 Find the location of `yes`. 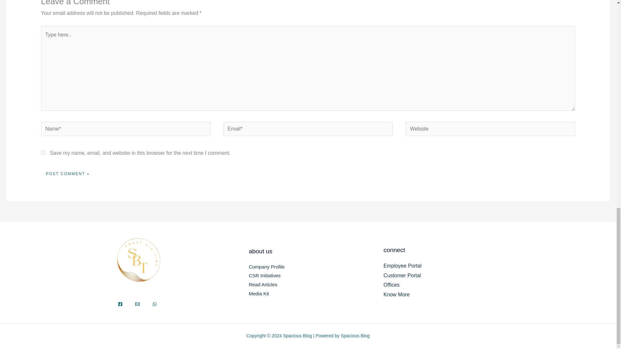

yes is located at coordinates (43, 153).